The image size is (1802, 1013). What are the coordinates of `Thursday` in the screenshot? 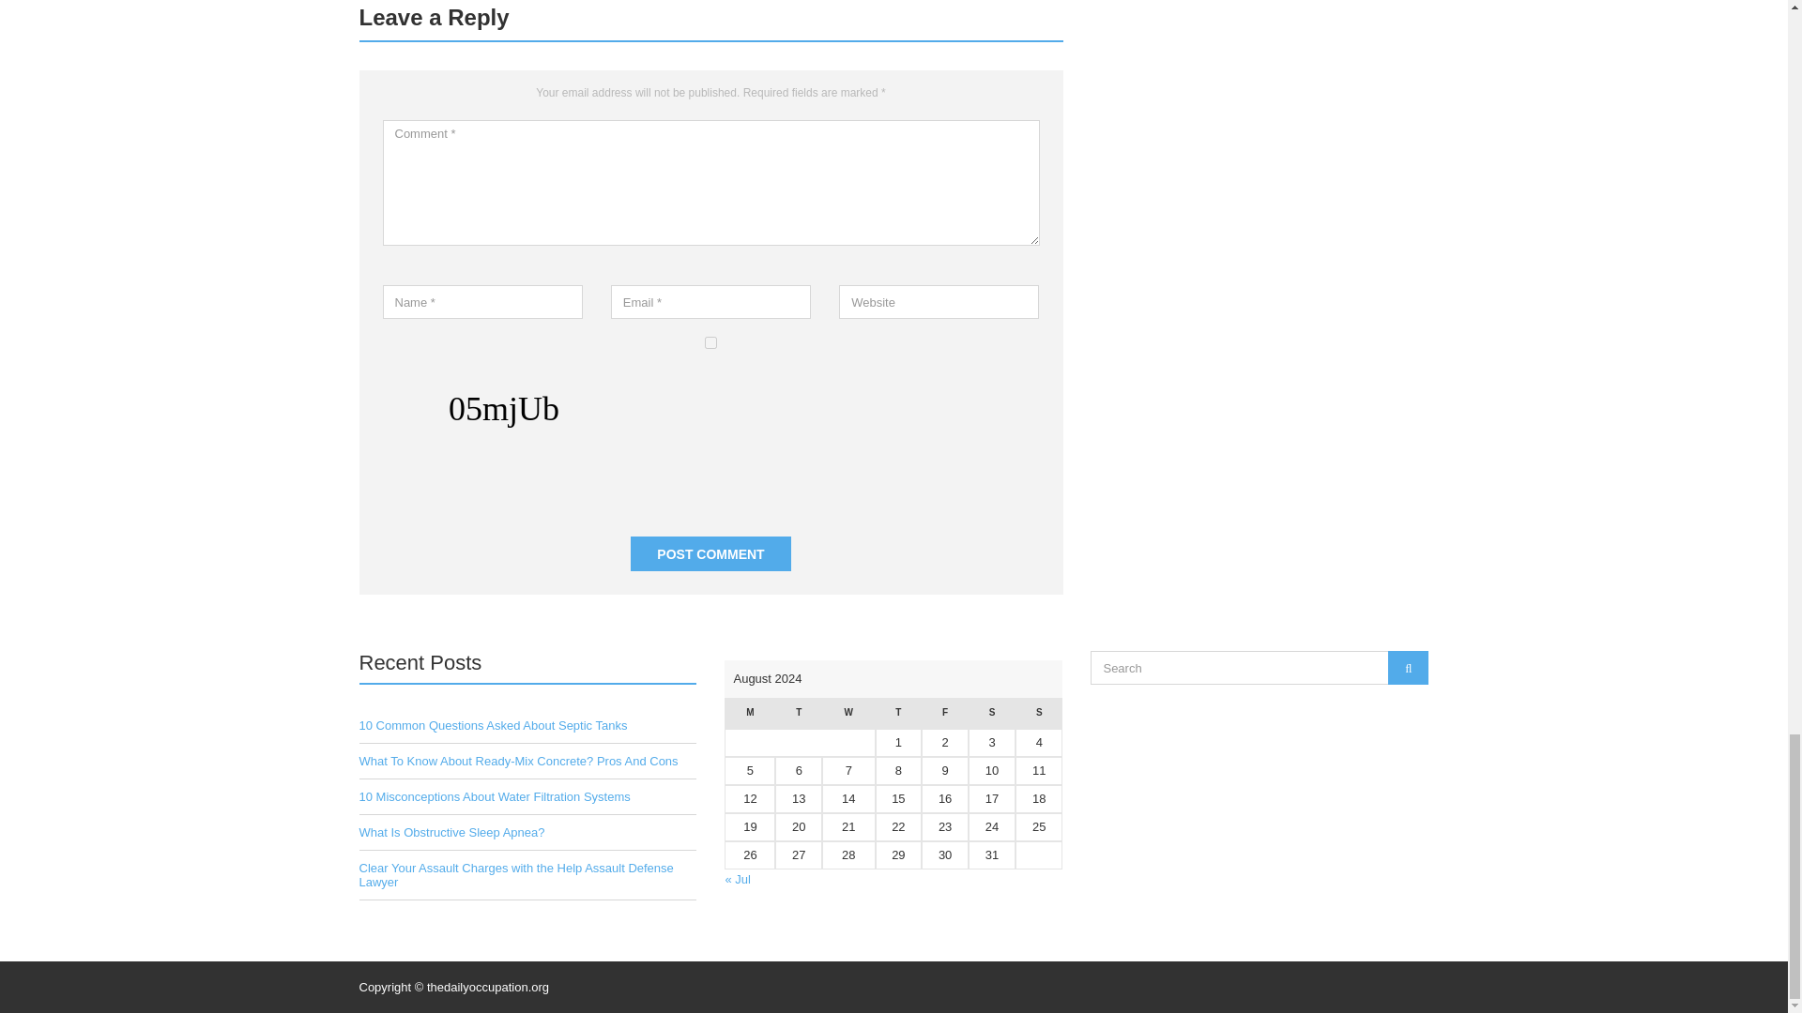 It's located at (897, 713).